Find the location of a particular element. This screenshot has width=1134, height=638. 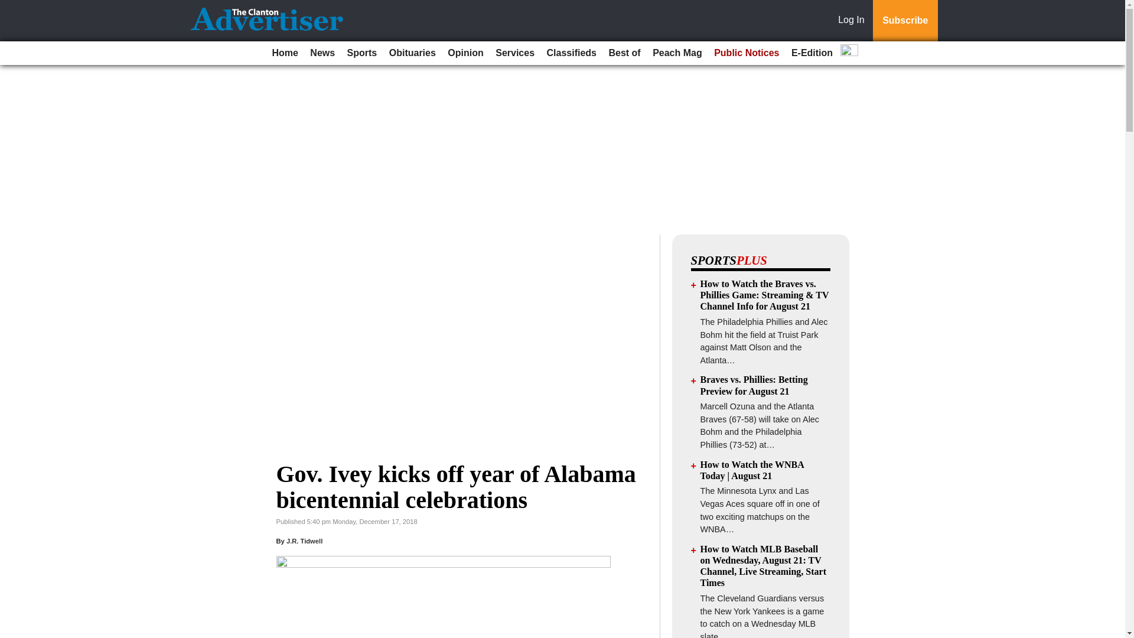

Best of is located at coordinates (624, 53).